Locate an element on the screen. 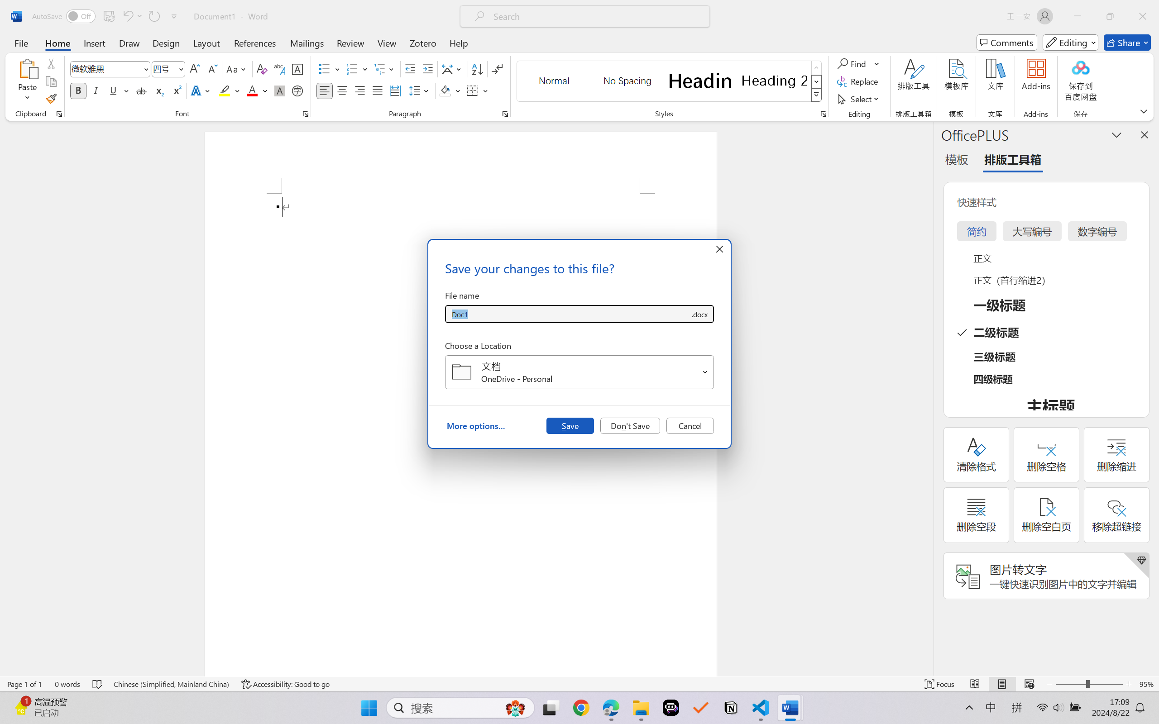 This screenshot has height=724, width=1159. Microsoft search is located at coordinates (597, 16).